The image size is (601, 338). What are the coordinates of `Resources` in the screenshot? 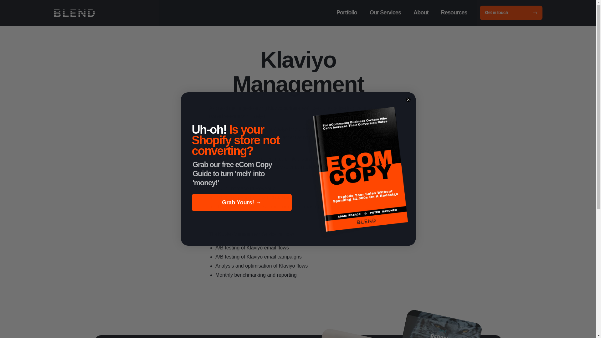 It's located at (454, 13).